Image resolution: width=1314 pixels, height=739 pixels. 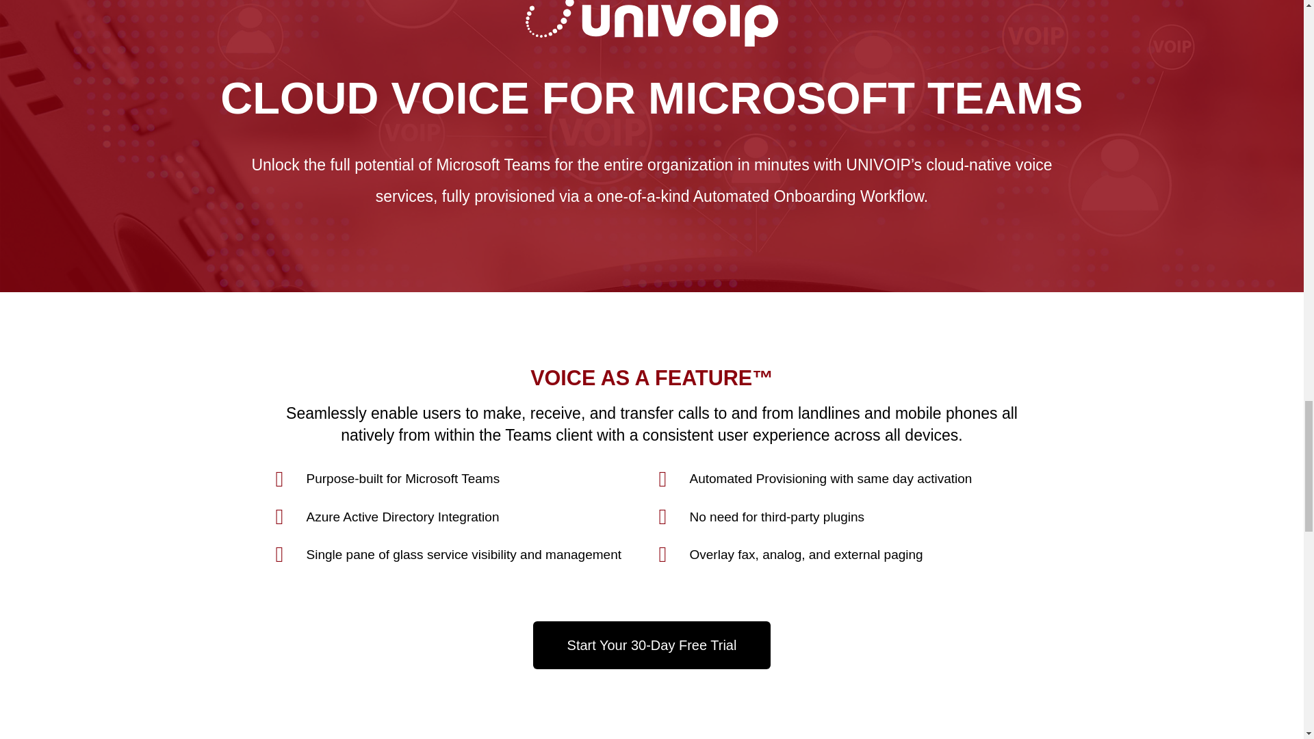 What do you see at coordinates (652, 645) in the screenshot?
I see `Start Your 30-Day Free Trial` at bounding box center [652, 645].